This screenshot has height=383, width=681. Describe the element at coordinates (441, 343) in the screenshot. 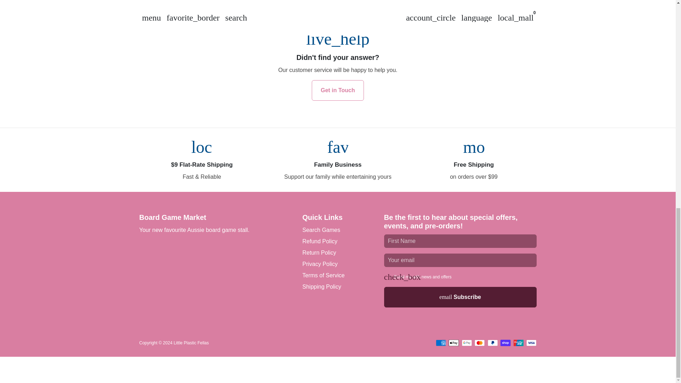

I see `American Express` at that location.